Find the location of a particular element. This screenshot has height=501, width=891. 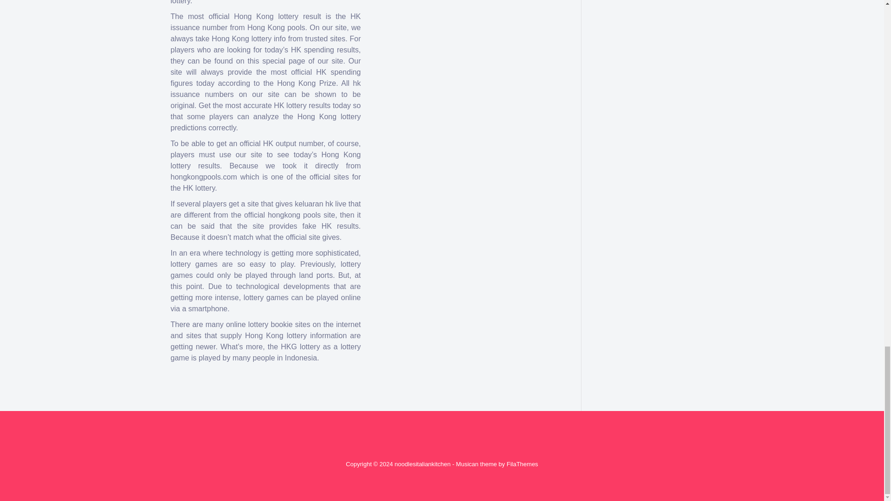

keluaran hk is located at coordinates (314, 204).